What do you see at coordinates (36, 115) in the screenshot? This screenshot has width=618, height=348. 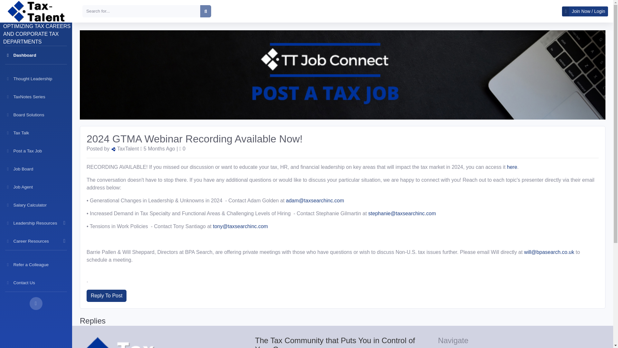 I see `Board Solutions` at bounding box center [36, 115].